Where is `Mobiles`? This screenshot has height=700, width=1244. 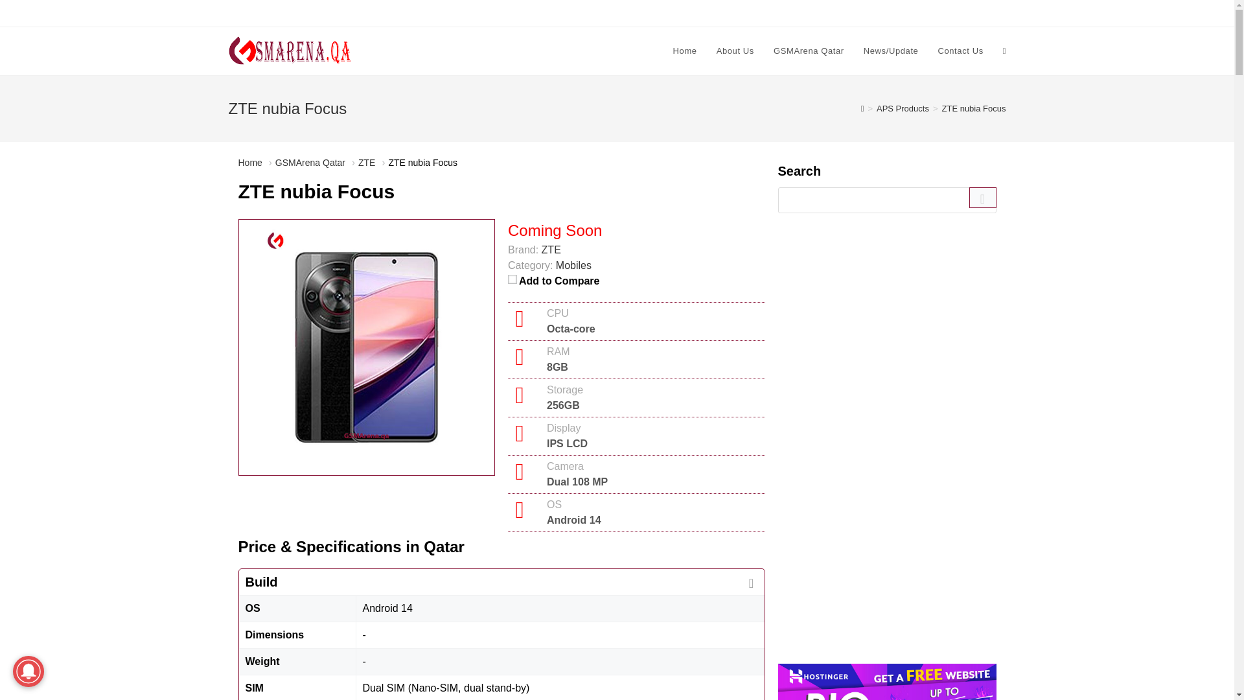 Mobiles is located at coordinates (574, 264).